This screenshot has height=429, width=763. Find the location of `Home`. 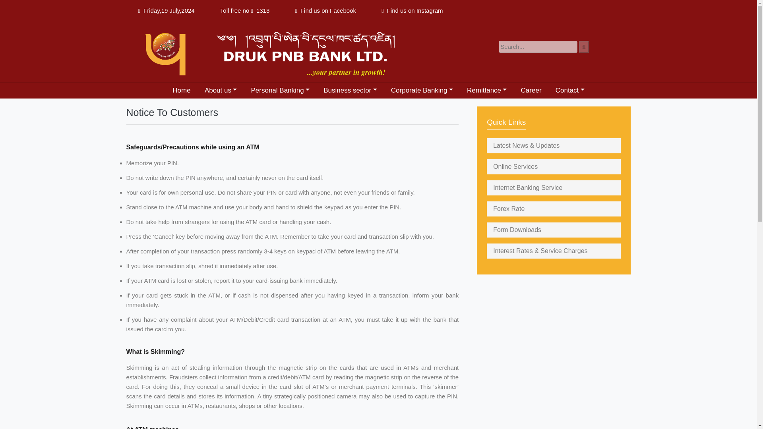

Home is located at coordinates (181, 91).